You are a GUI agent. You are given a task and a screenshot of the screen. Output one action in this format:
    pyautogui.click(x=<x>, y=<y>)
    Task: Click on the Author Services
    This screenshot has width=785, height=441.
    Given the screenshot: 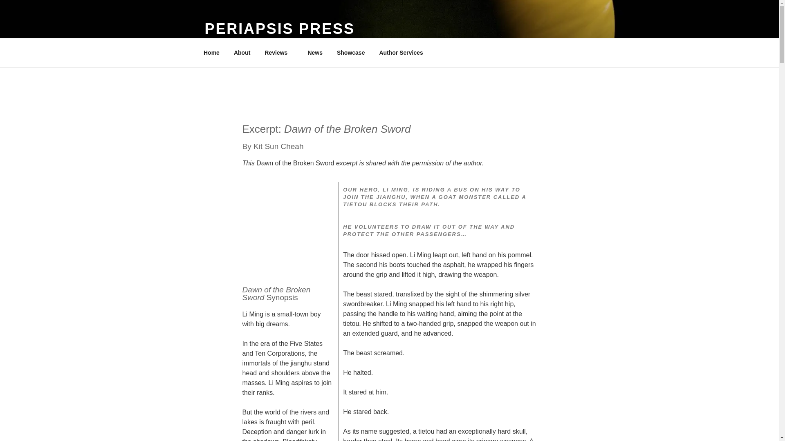 What is the action you would take?
    pyautogui.click(x=401, y=52)
    